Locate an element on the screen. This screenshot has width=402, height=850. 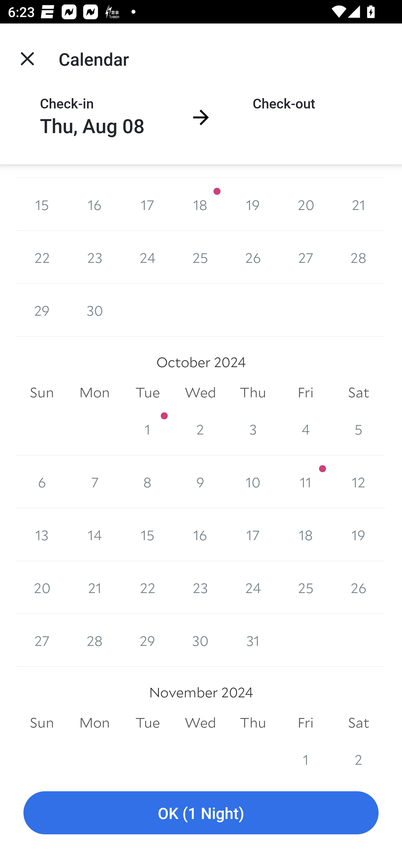
26 26 September 2024 is located at coordinates (253, 257).